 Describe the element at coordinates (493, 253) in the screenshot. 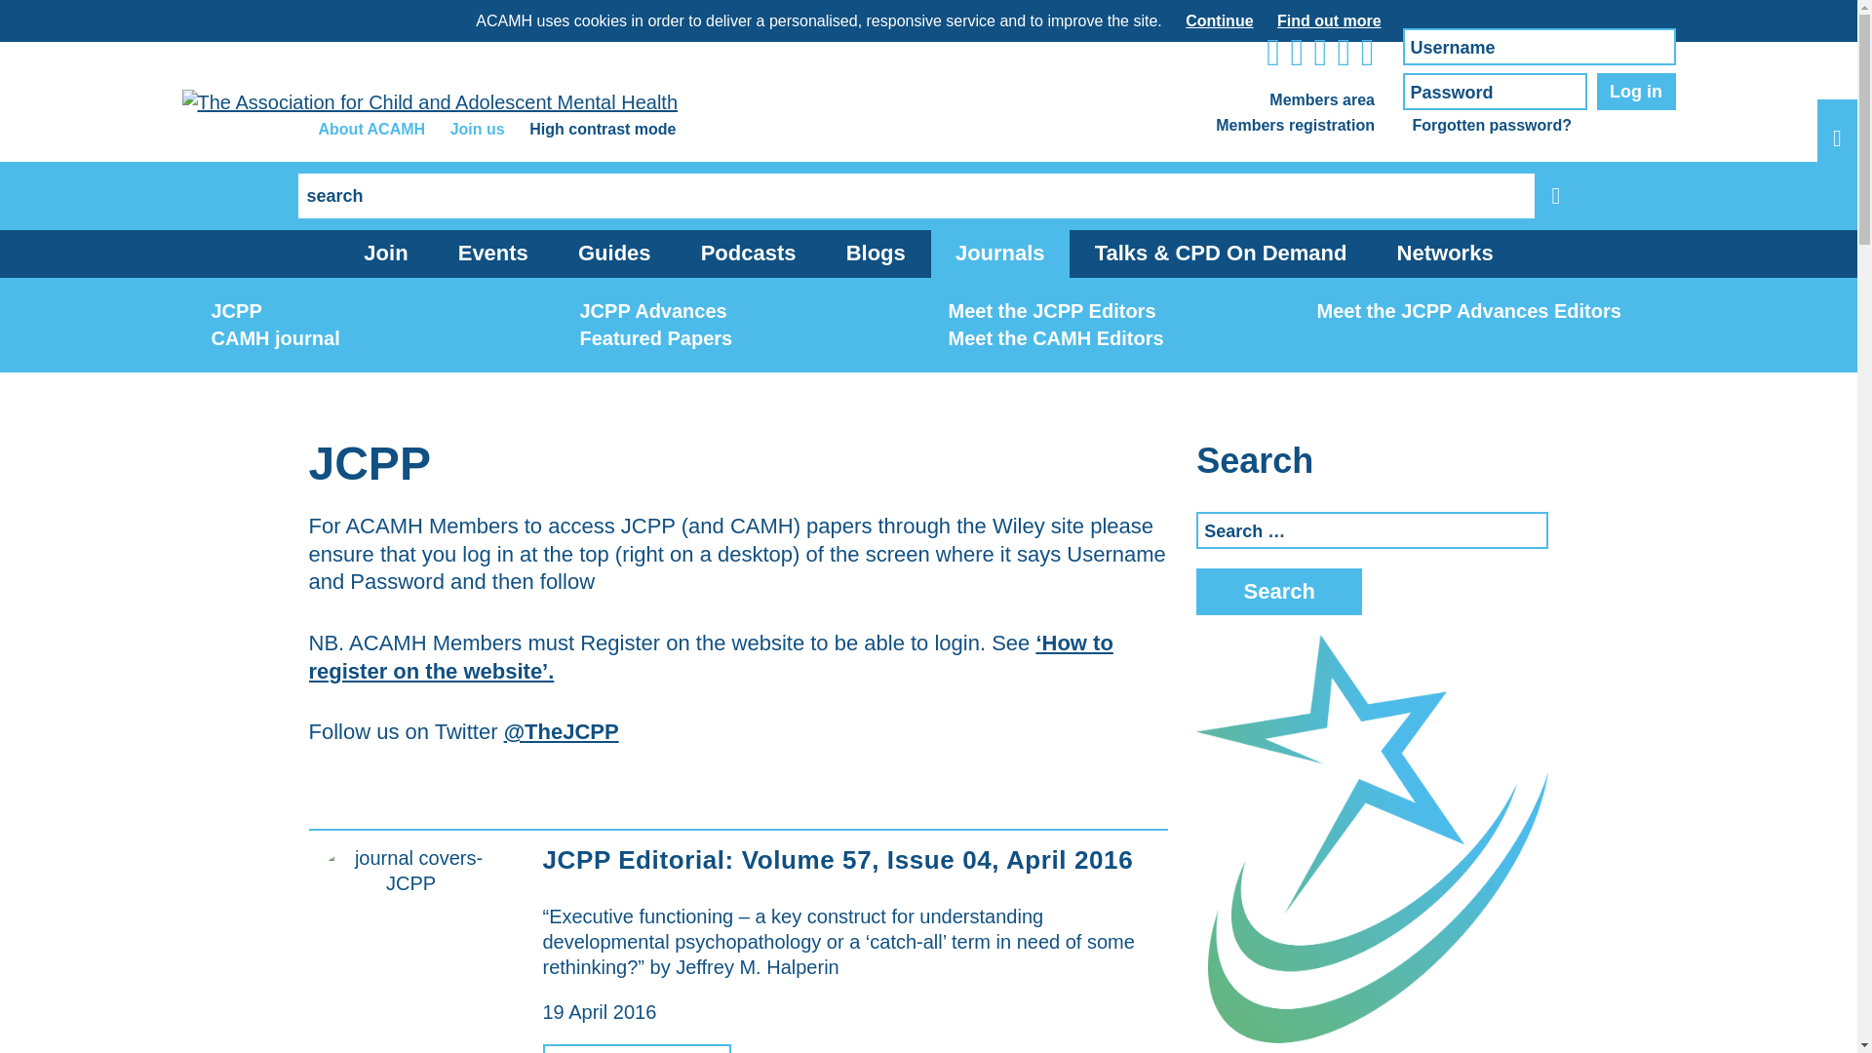

I see `Events` at that location.